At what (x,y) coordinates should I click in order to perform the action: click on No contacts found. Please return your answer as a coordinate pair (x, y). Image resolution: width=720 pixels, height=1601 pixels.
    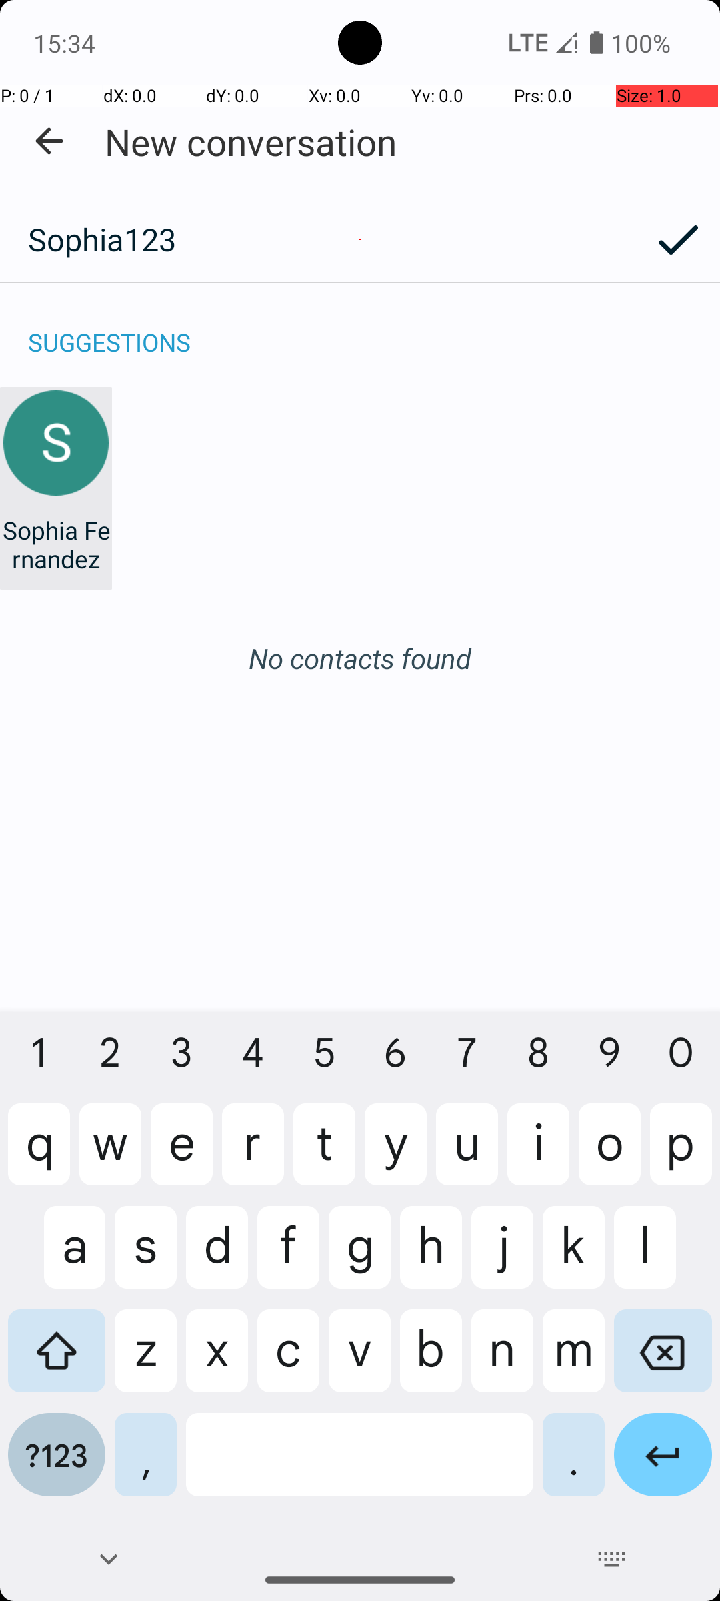
    Looking at the image, I should click on (360, 658).